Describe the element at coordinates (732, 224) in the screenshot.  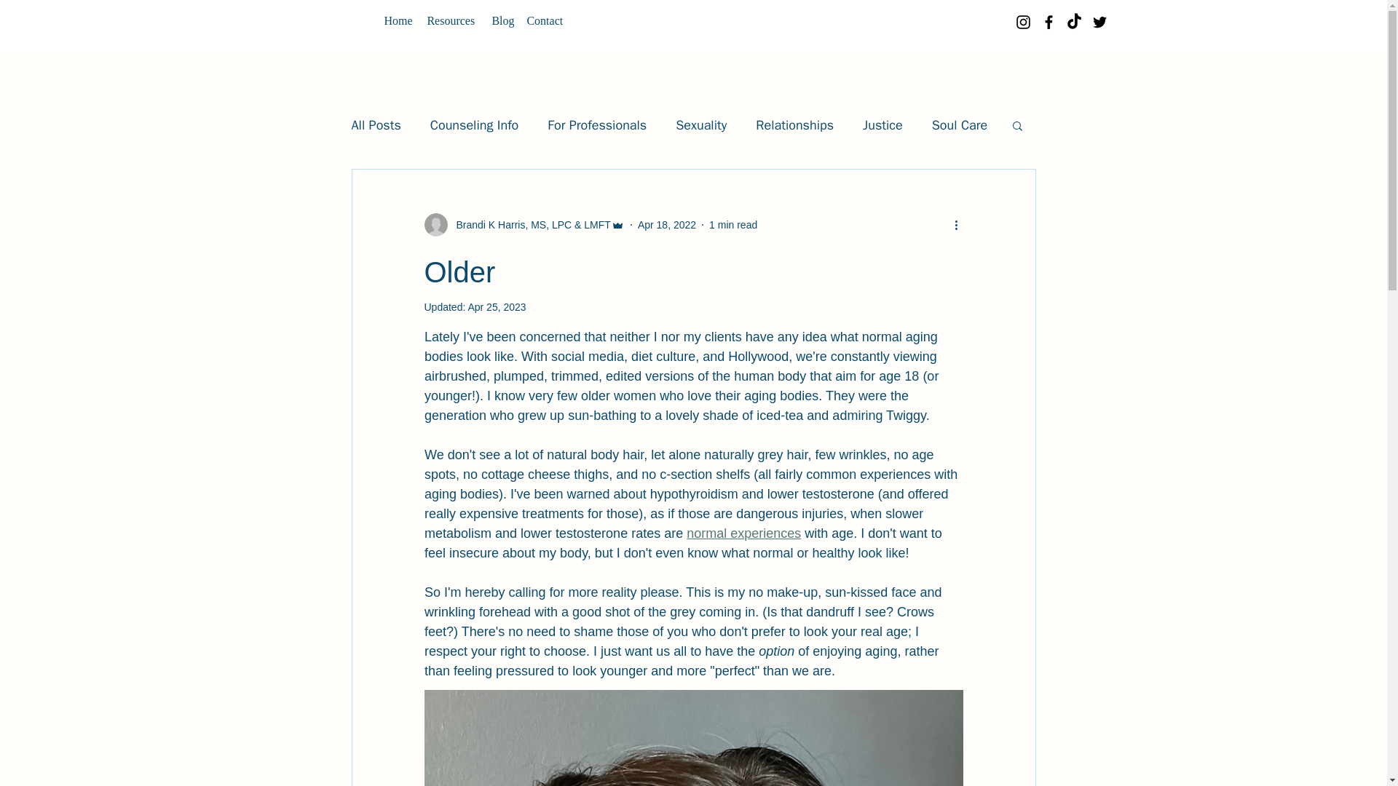
I see `1 min read` at that location.